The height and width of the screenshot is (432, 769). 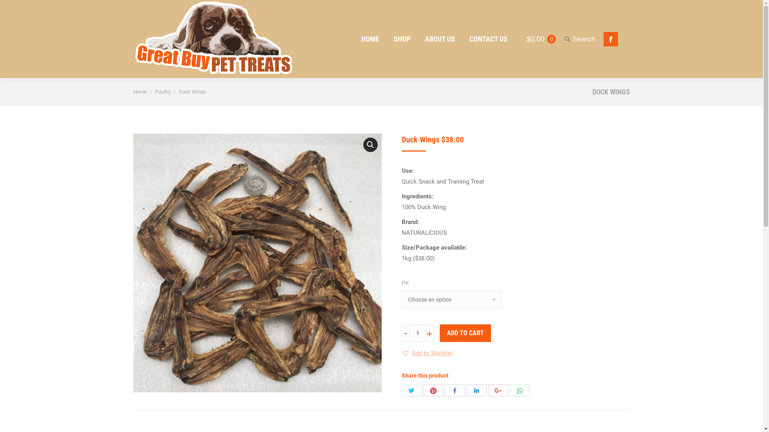 What do you see at coordinates (580, 39) in the screenshot?
I see `Search` at bounding box center [580, 39].